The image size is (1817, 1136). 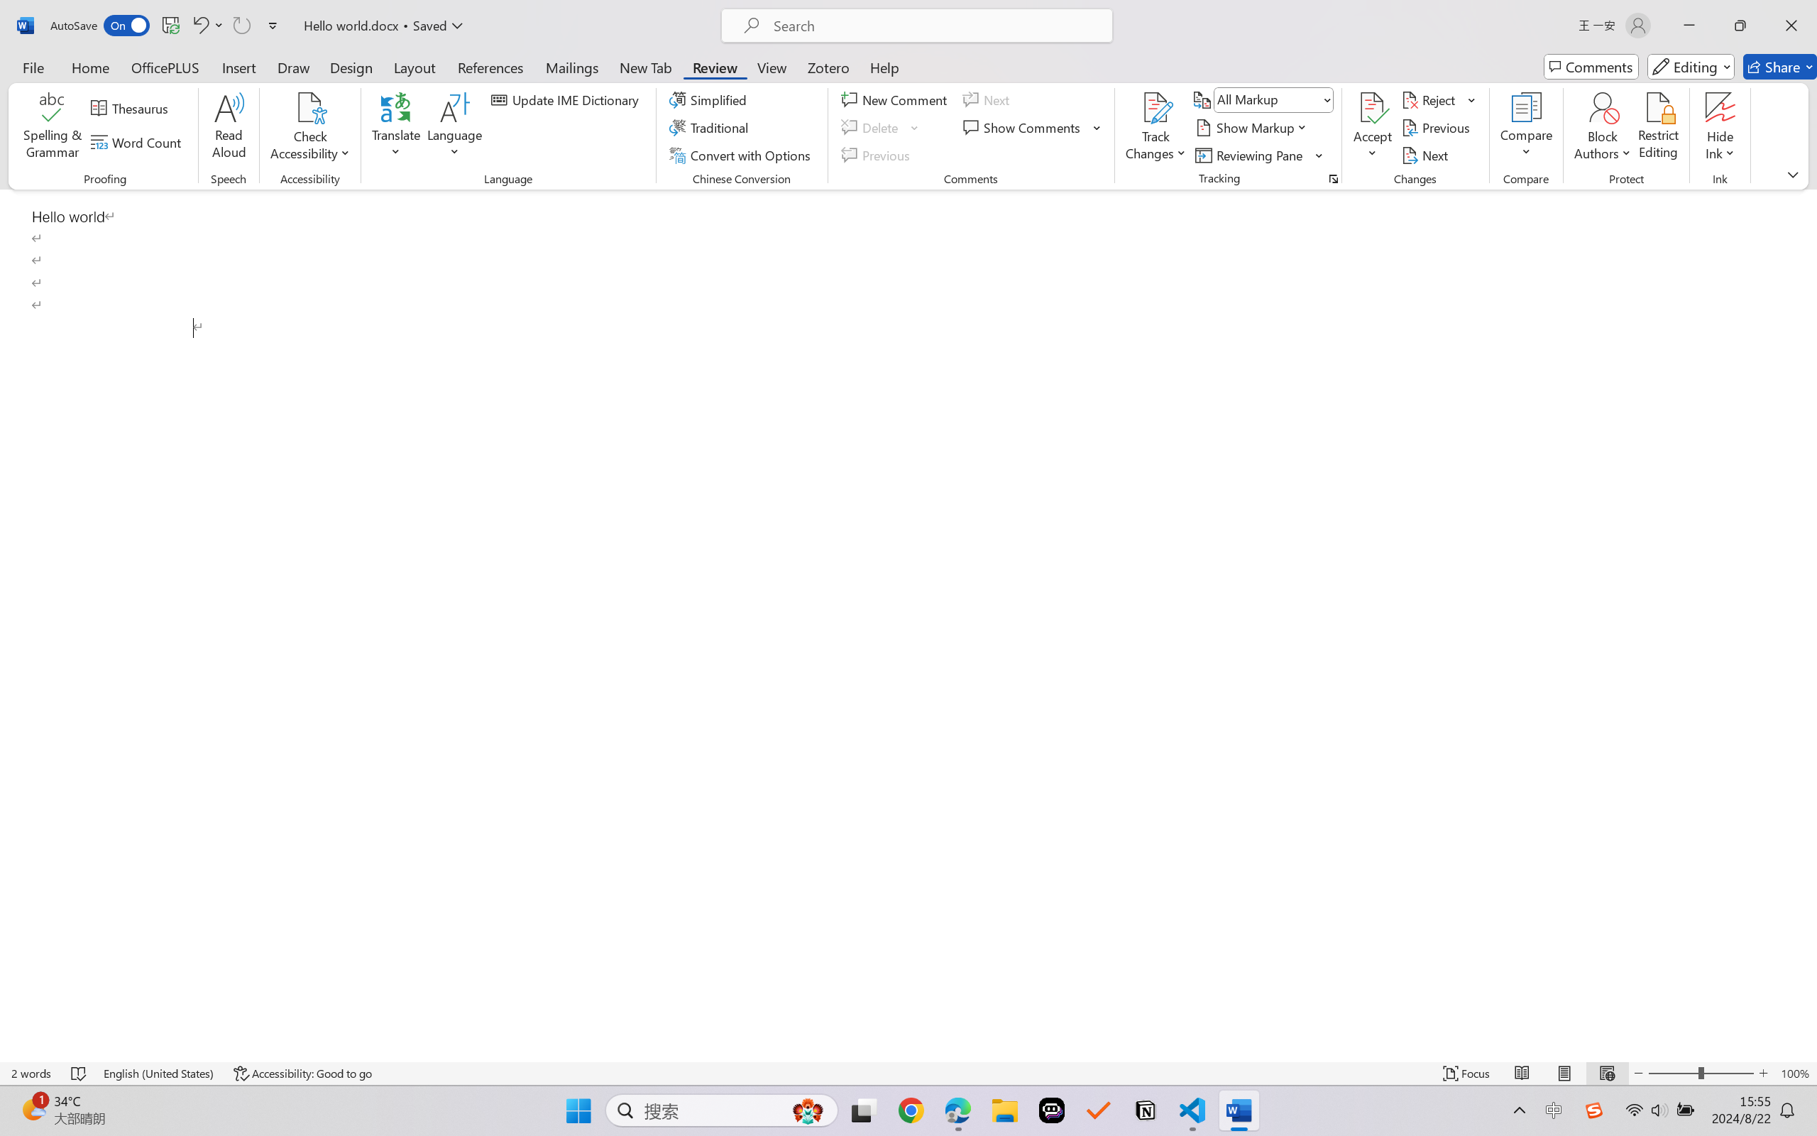 What do you see at coordinates (273, 26) in the screenshot?
I see `Customize Quick Access Toolbar` at bounding box center [273, 26].